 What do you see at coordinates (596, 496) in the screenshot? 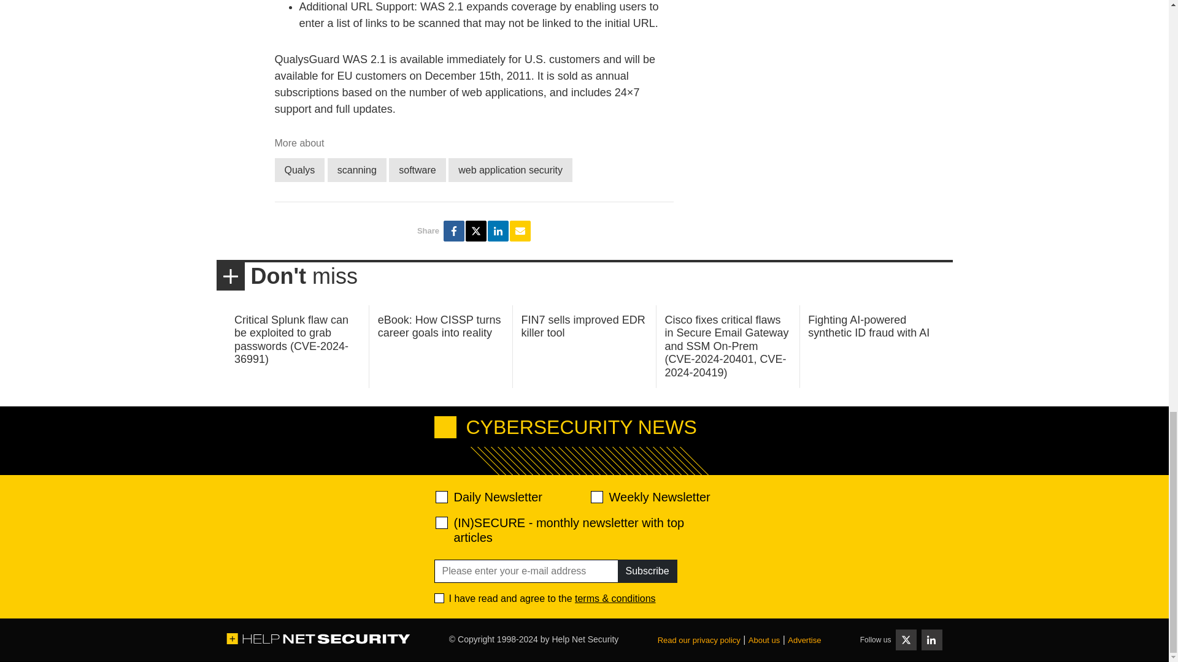
I see `d2d471aafa` at bounding box center [596, 496].